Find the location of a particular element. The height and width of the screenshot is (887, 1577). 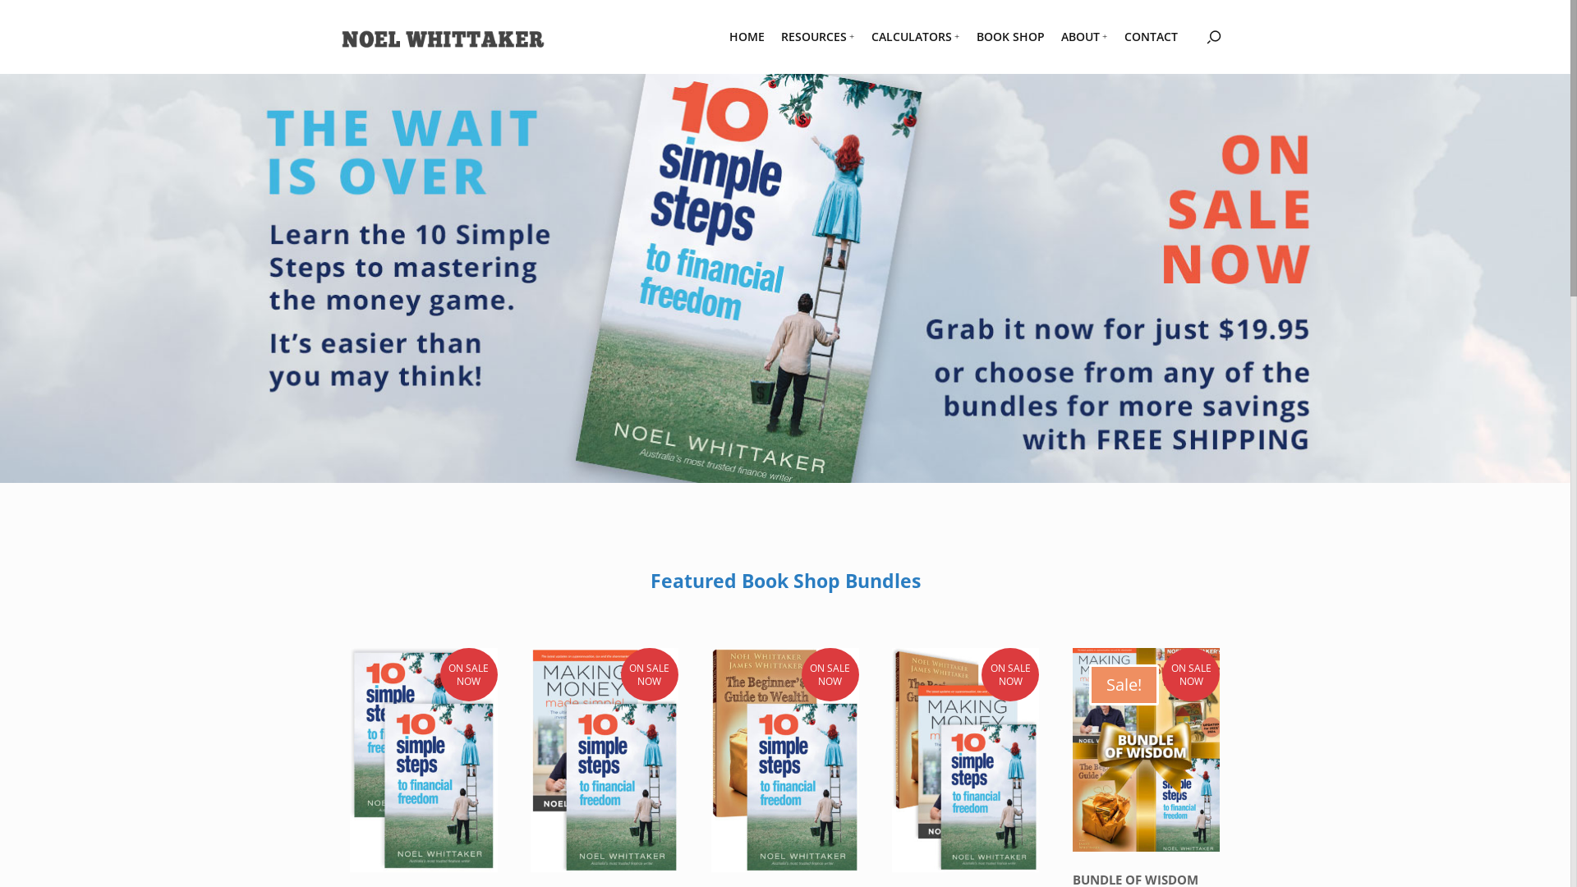

RESOURCES is located at coordinates (818, 37).